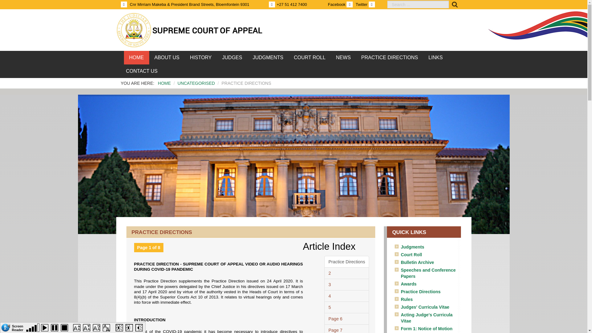 The width and height of the screenshot is (592, 333). Describe the element at coordinates (164, 83) in the screenshot. I see `HOME` at that location.